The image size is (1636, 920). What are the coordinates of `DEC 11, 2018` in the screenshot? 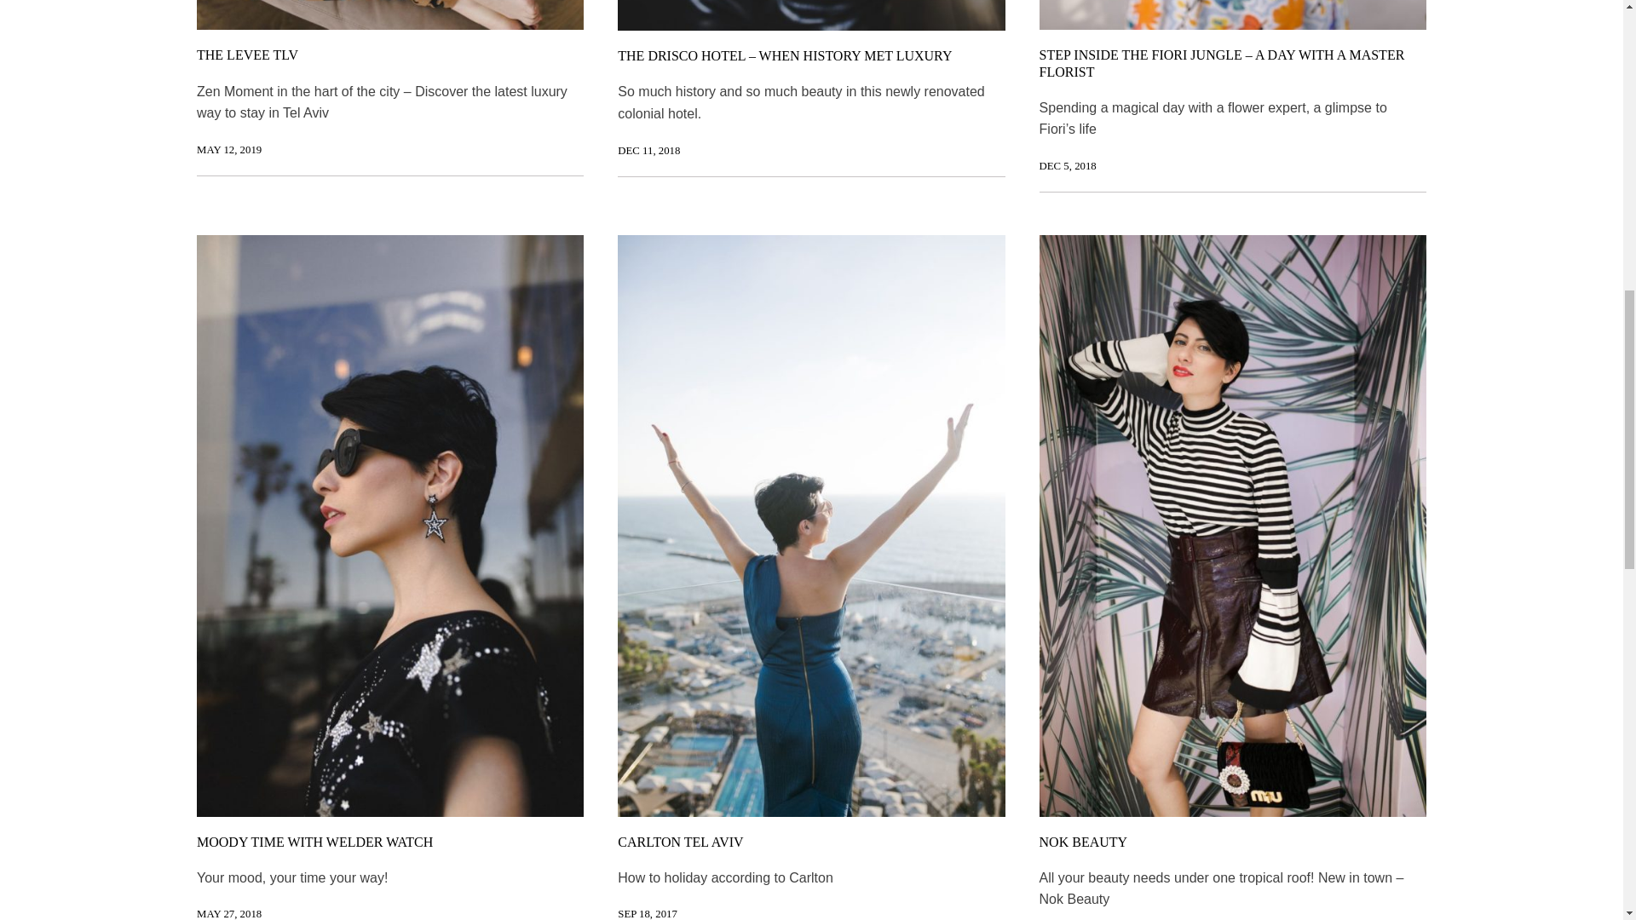 It's located at (649, 150).